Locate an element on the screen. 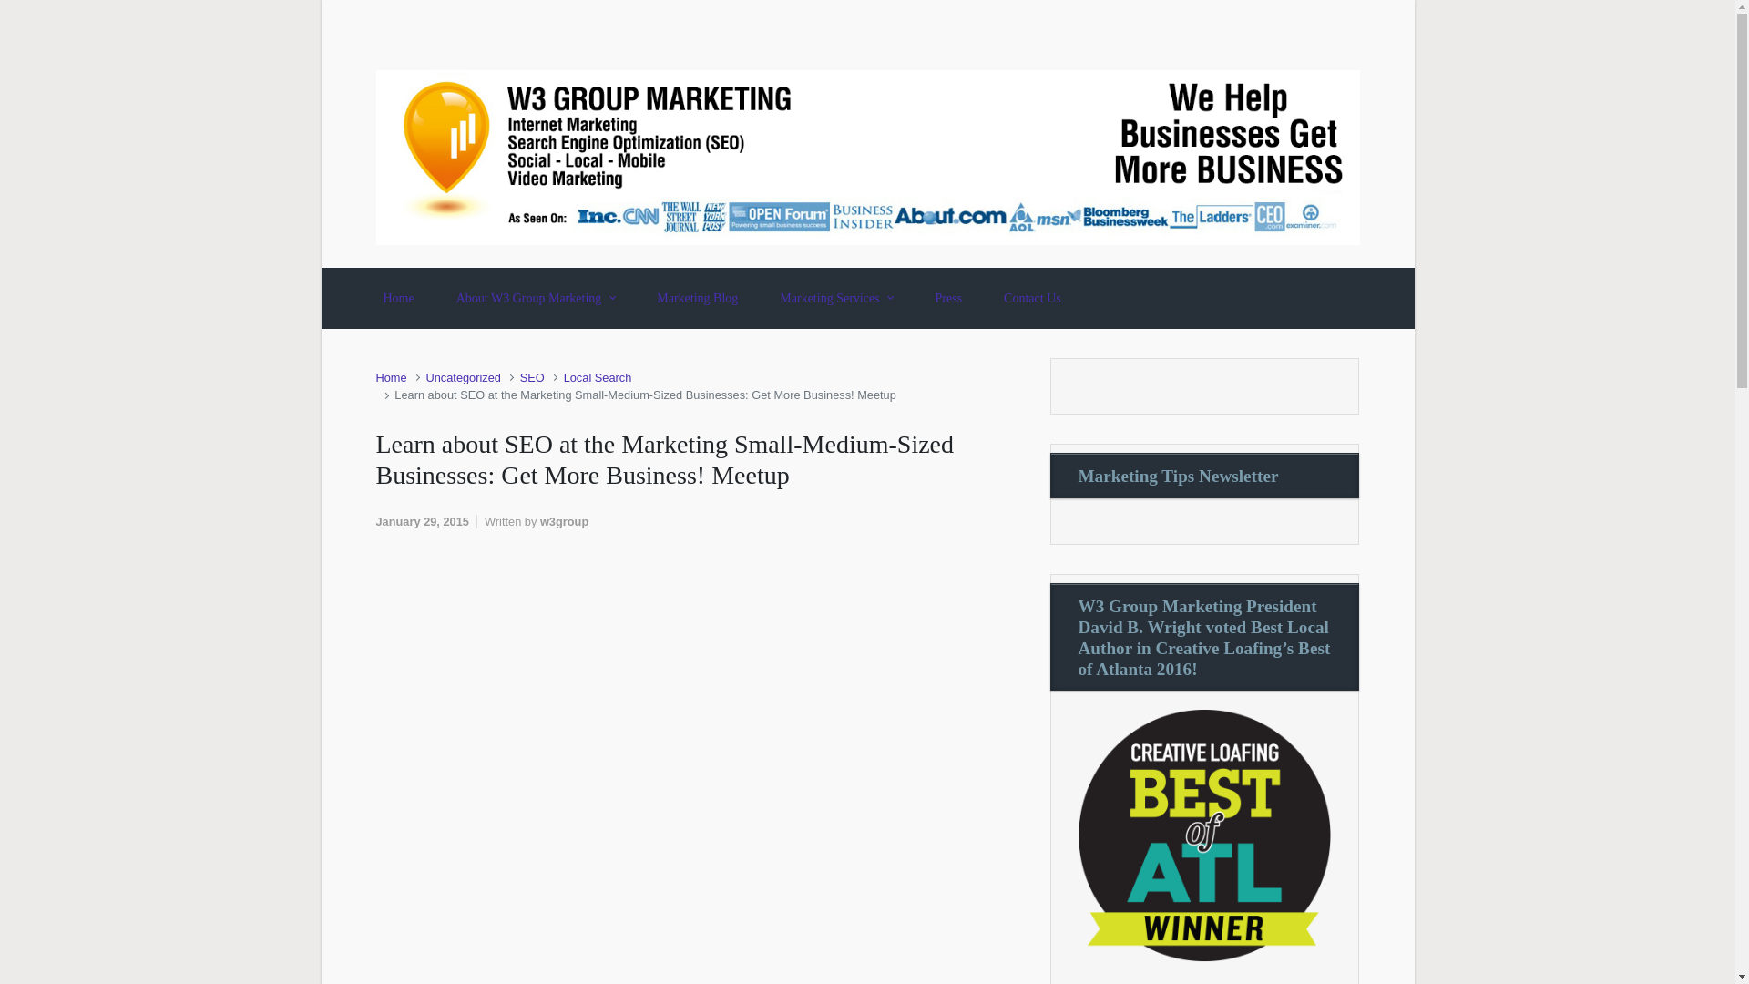 Image resolution: width=1749 pixels, height=984 pixels. Uncategorized is located at coordinates (463, 377).